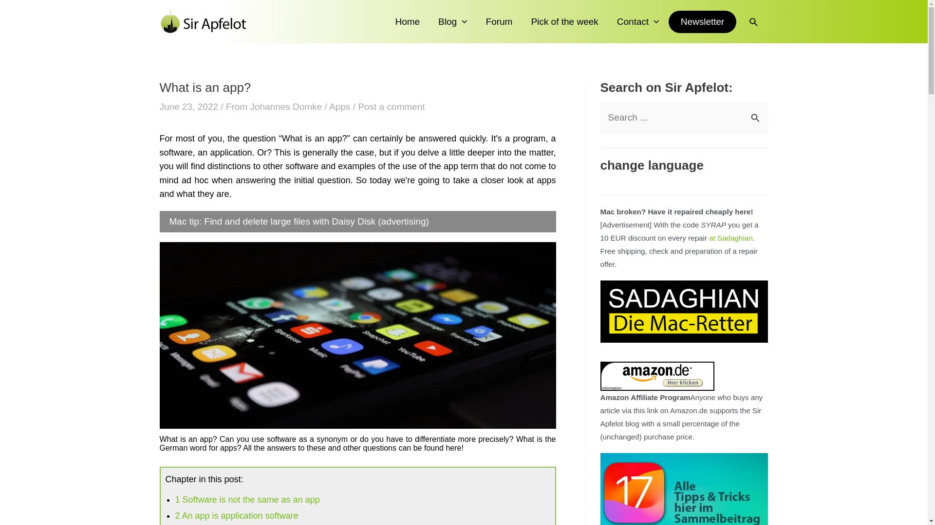 This screenshot has width=935, height=525. I want to click on View all posts by Johannes Domke, so click(287, 107).